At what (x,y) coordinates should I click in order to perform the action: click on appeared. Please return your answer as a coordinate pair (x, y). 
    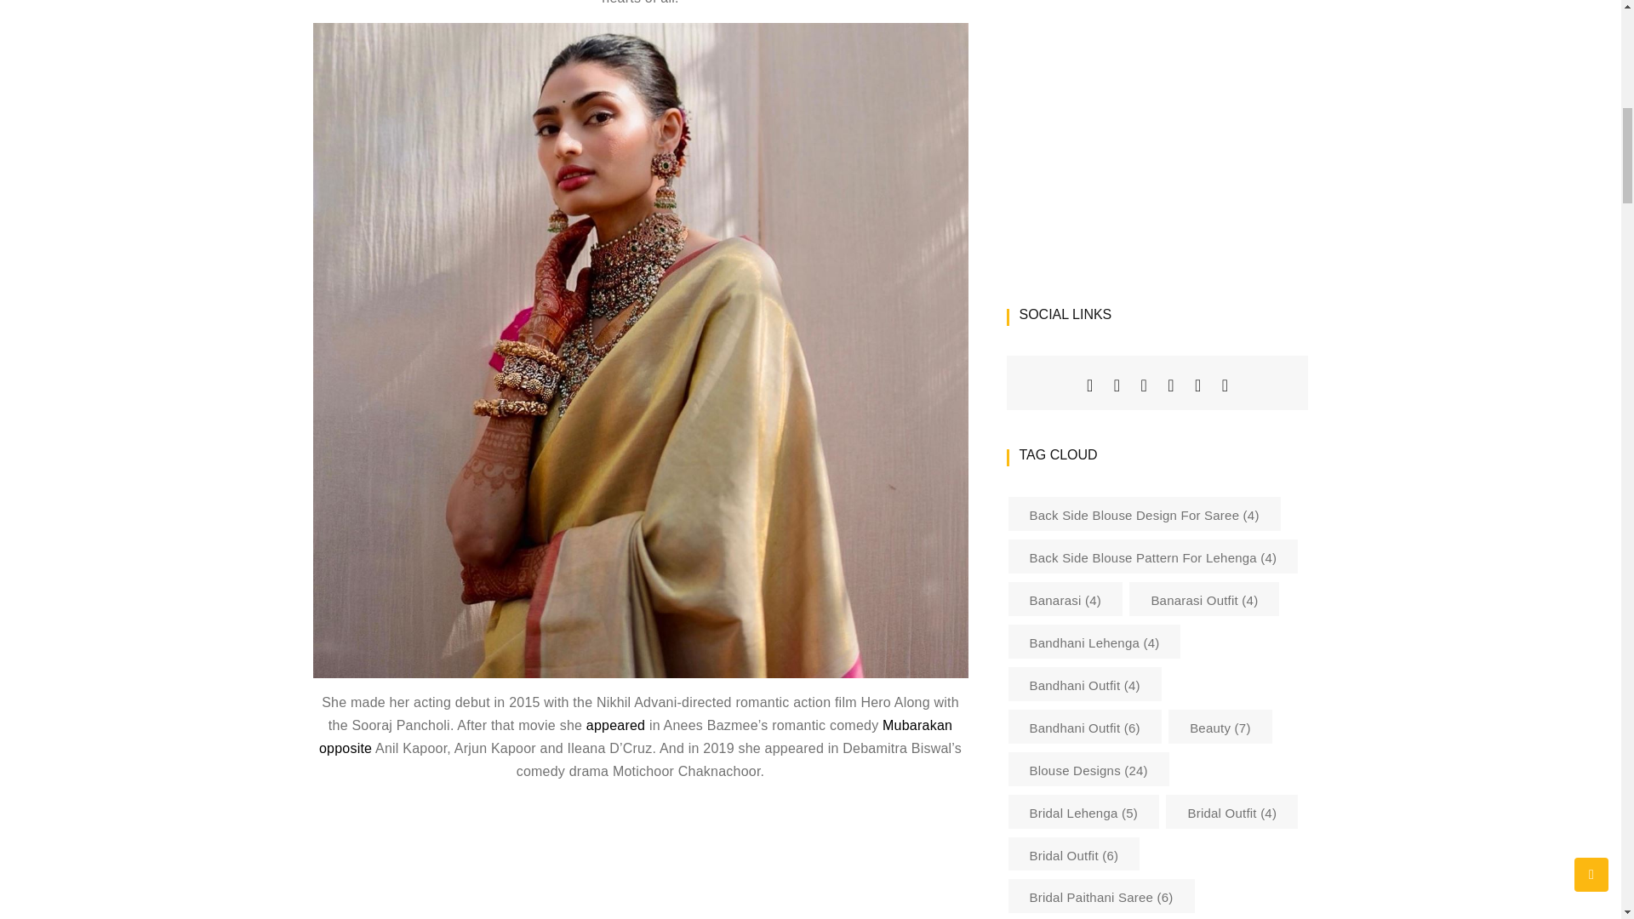
    Looking at the image, I should click on (618, 725).